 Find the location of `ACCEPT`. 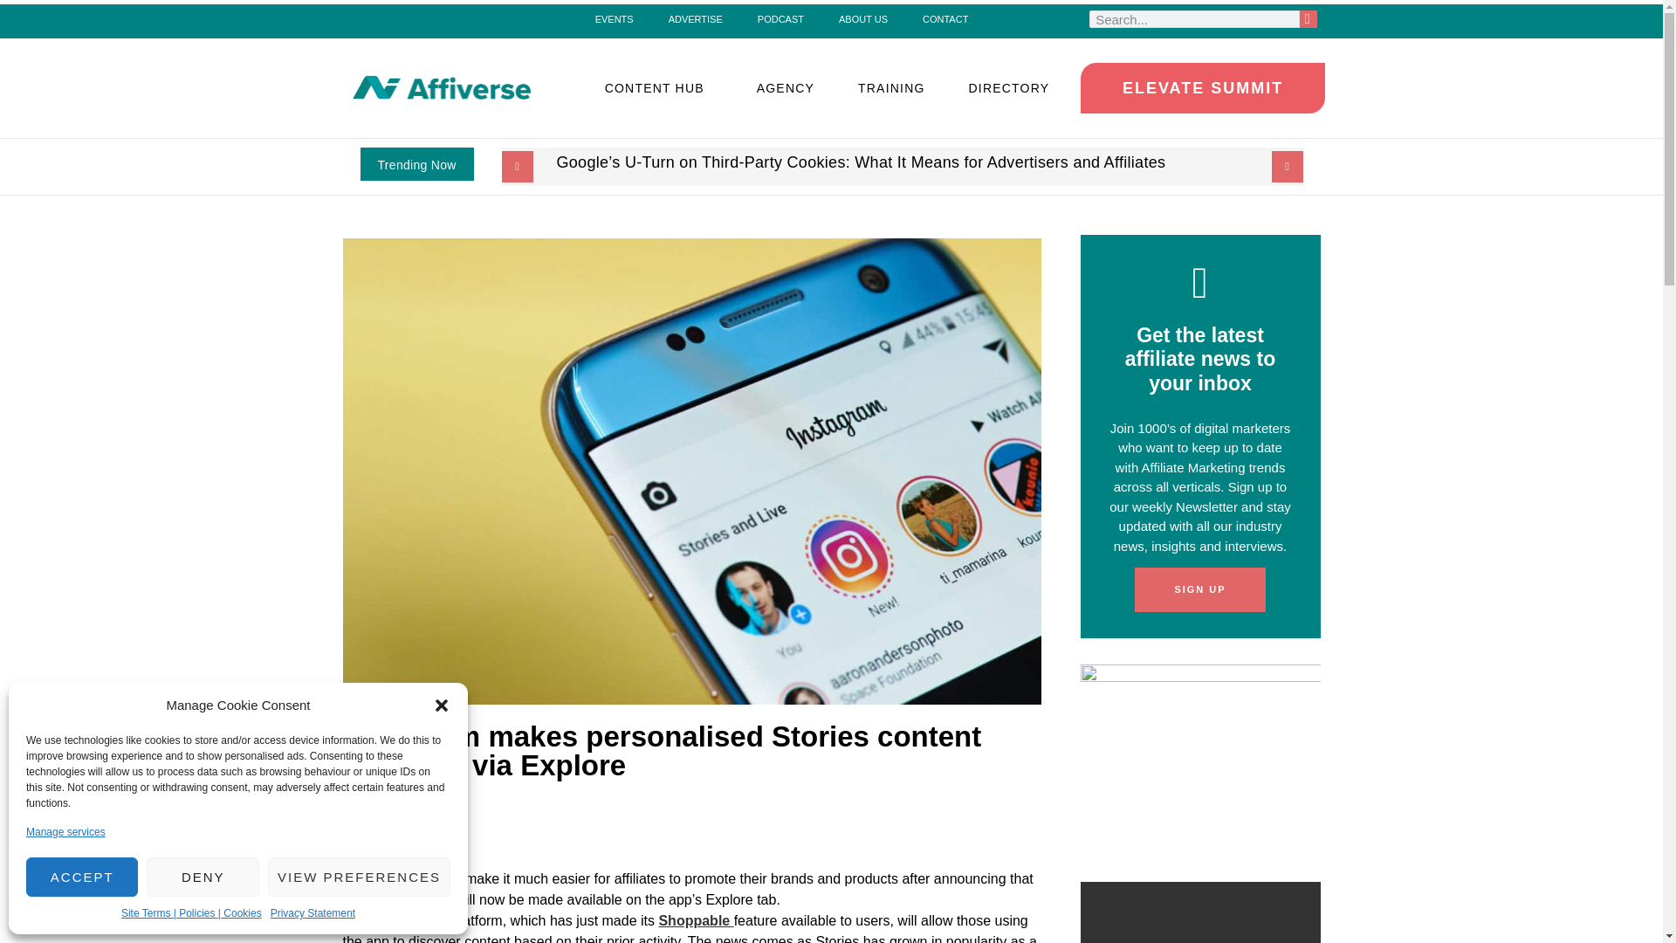

ACCEPT is located at coordinates (82, 877).